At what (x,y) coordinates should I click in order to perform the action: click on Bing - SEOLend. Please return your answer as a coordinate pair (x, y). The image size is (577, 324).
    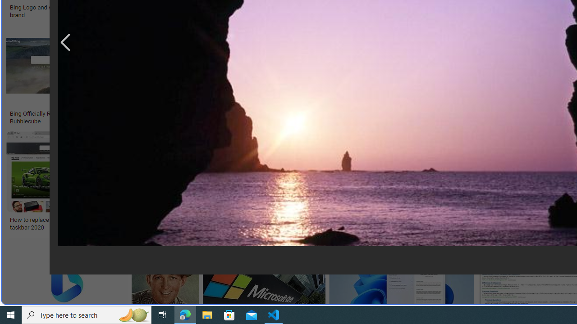
    Looking at the image, I should click on (174, 114).